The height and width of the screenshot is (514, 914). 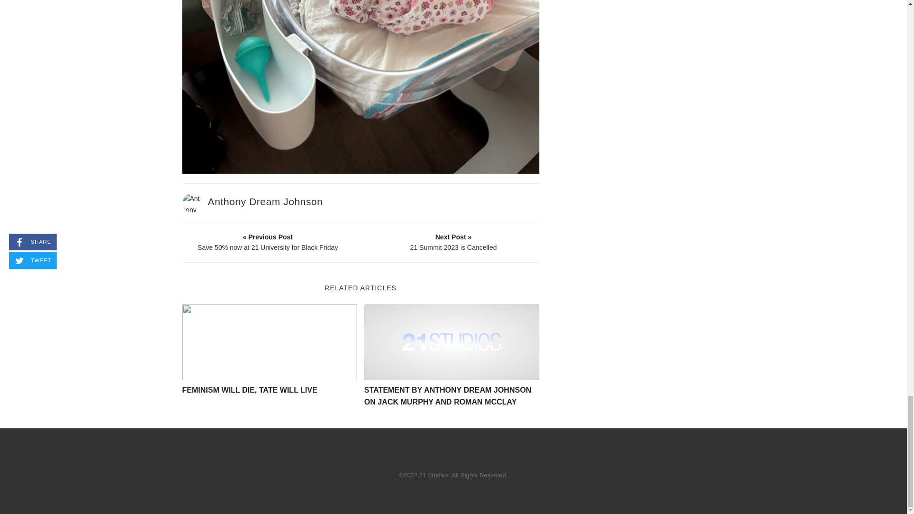 What do you see at coordinates (269, 342) in the screenshot?
I see `Feminism Will Die, Tate Will Live` at bounding box center [269, 342].